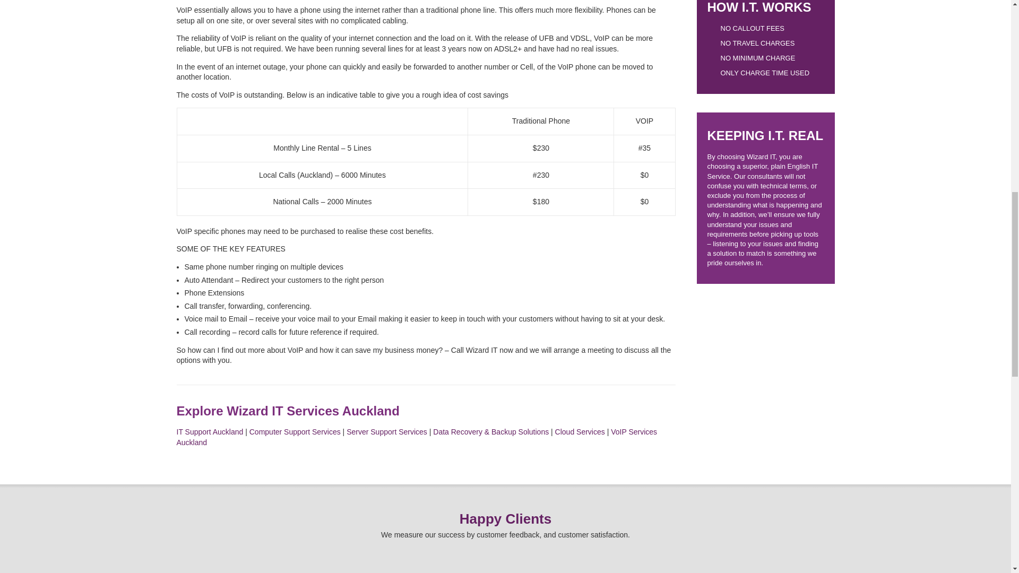  What do you see at coordinates (210, 431) in the screenshot?
I see `IT Support Auckland` at bounding box center [210, 431].